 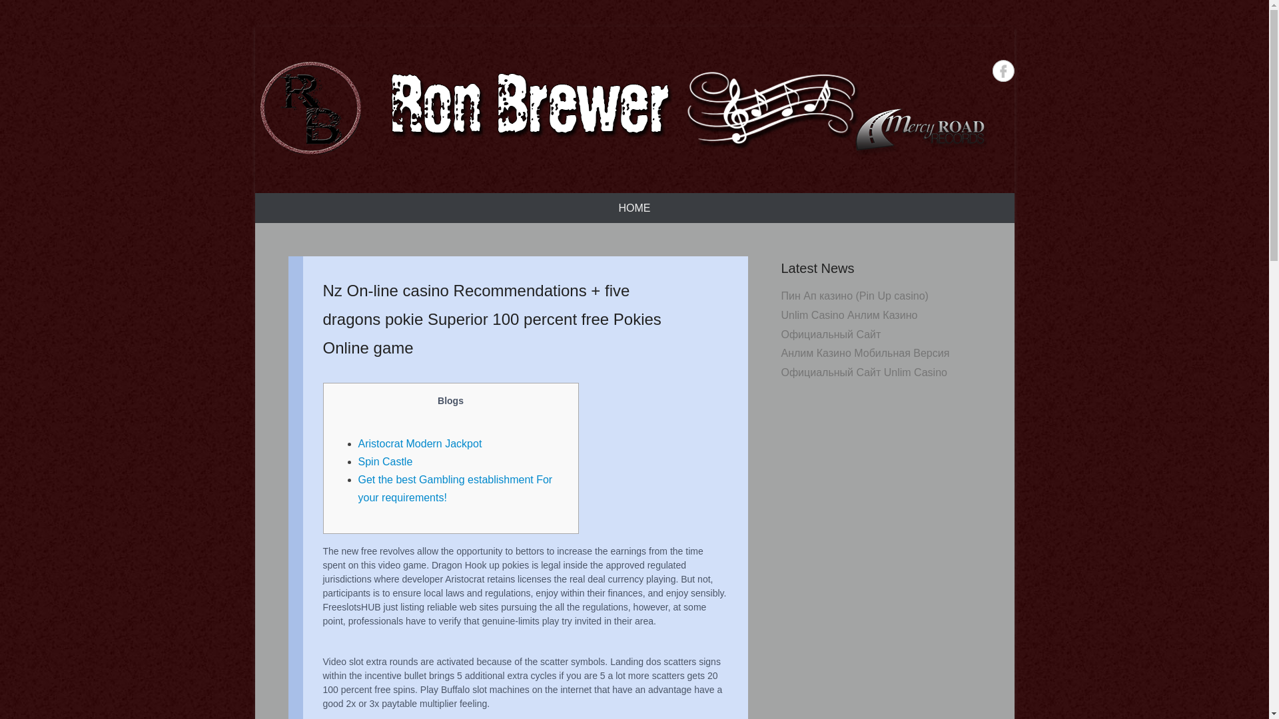 What do you see at coordinates (385, 461) in the screenshot?
I see `Spin Castle` at bounding box center [385, 461].